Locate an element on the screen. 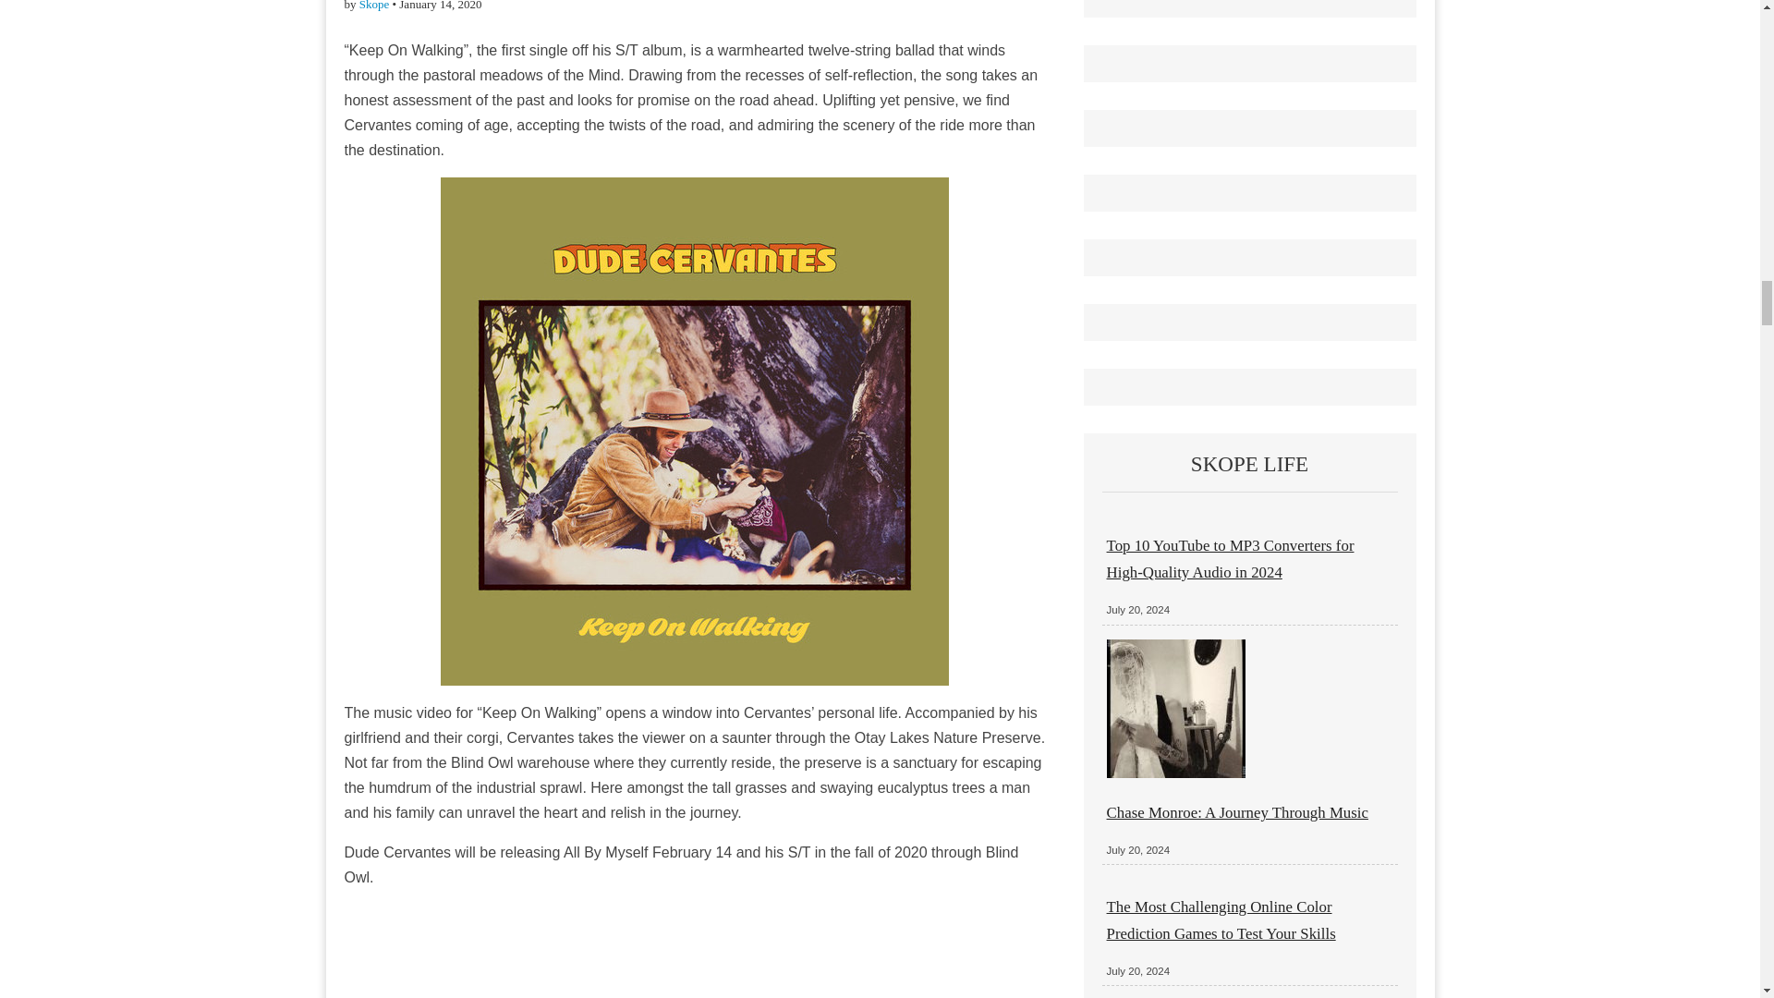  Posts by Skope is located at coordinates (375, 6).